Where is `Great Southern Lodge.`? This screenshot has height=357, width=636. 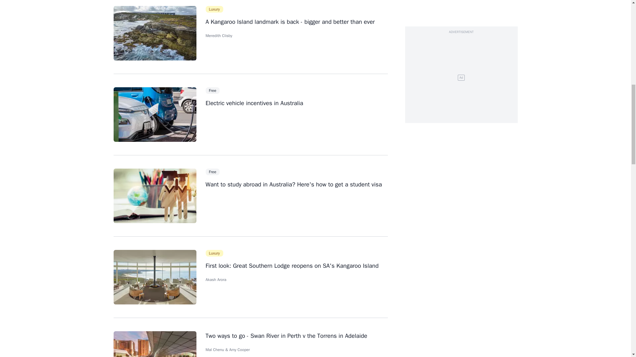 Great Southern Lodge. is located at coordinates (154, 277).